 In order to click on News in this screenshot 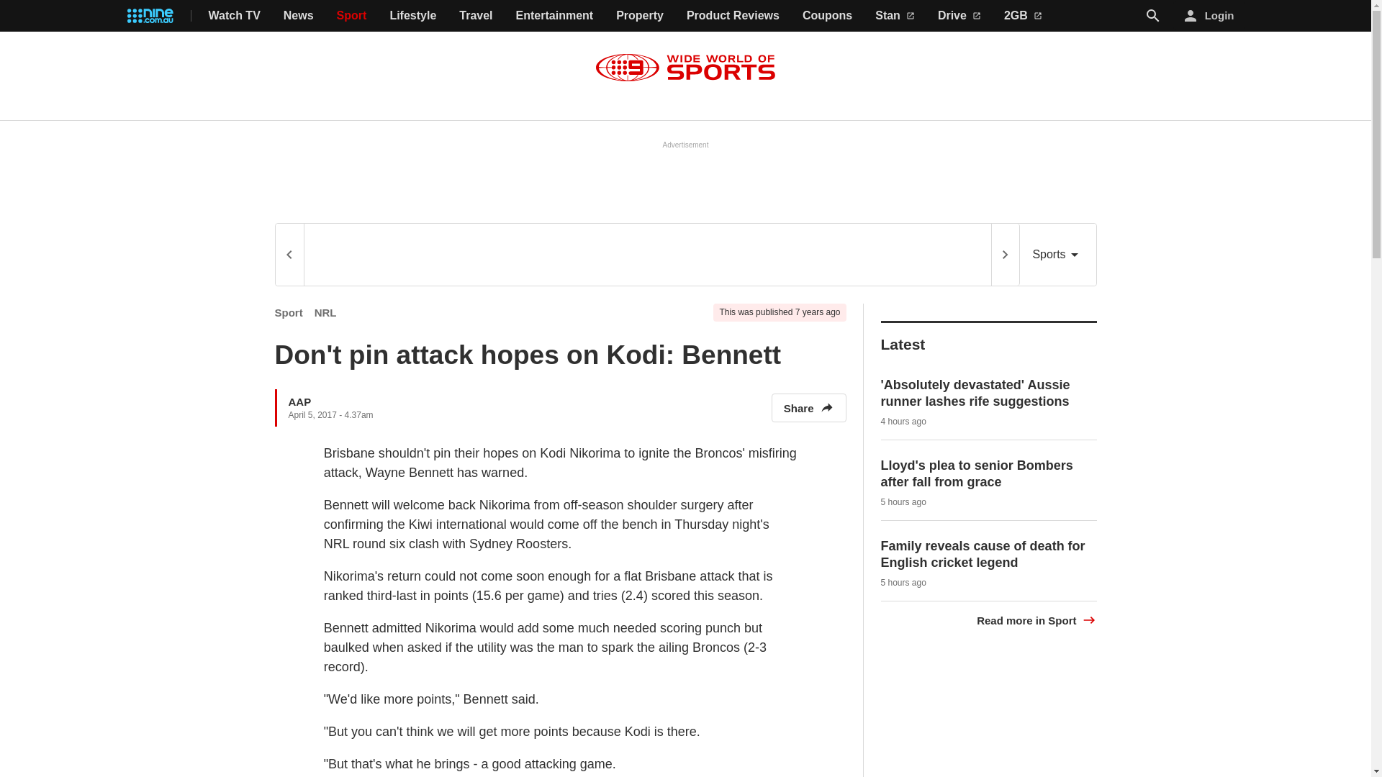, I will do `click(298, 16)`.